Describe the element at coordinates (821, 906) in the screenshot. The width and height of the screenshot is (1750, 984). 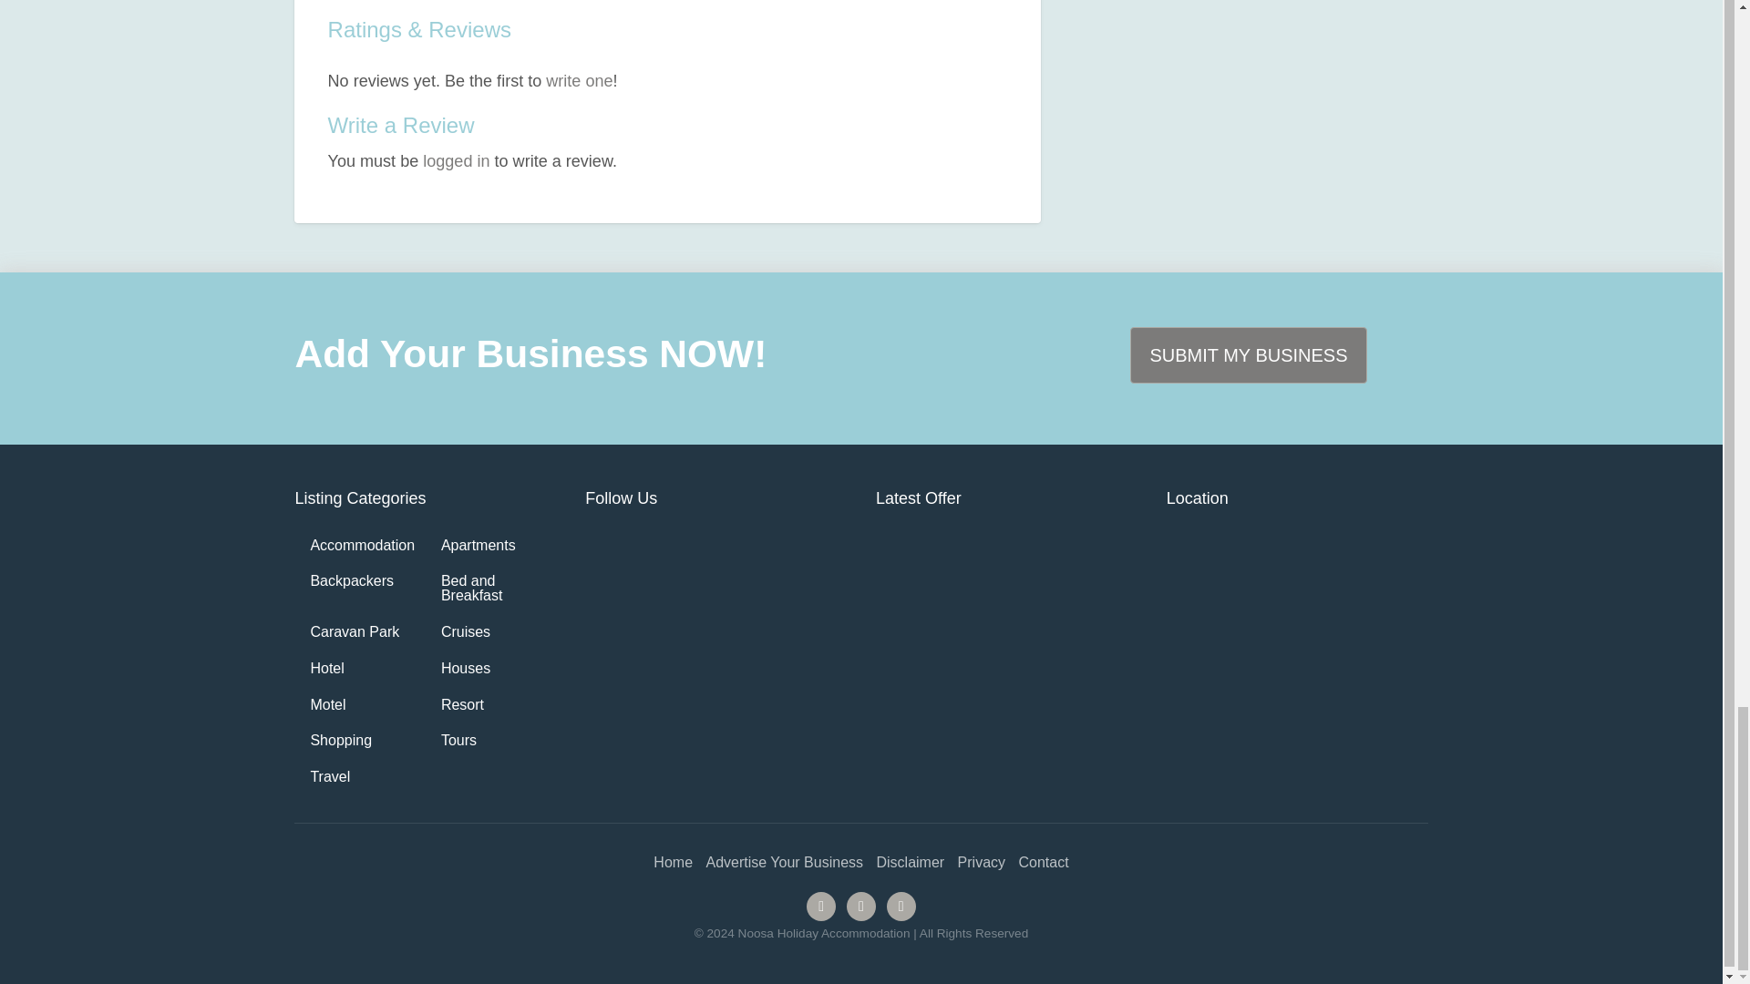
I see `Facebook` at that location.